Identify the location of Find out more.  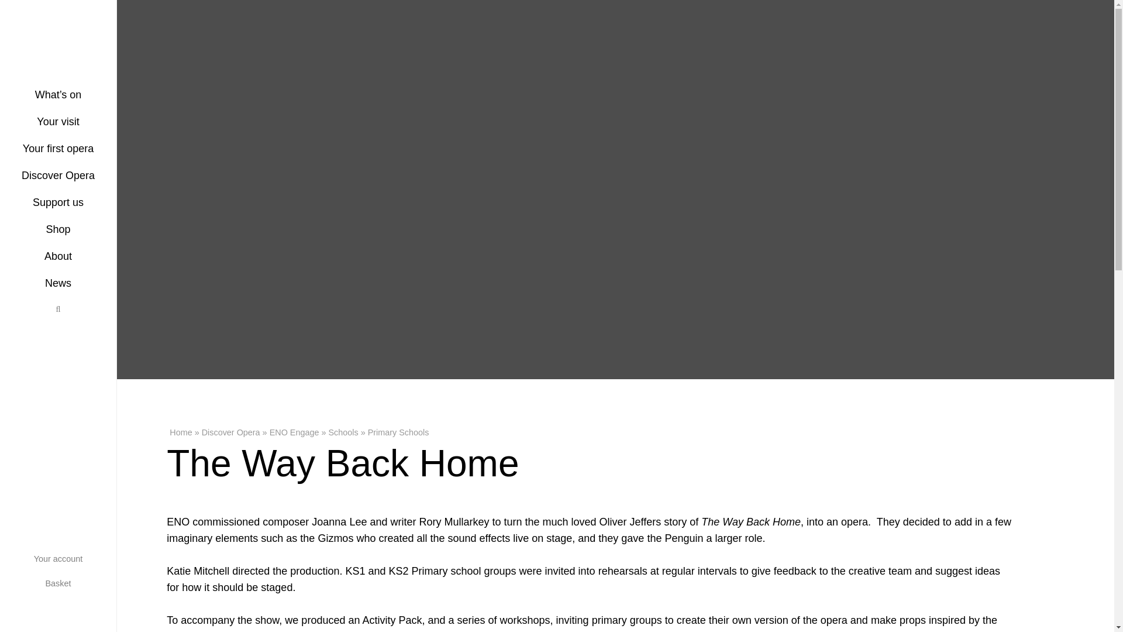
(13, 357).